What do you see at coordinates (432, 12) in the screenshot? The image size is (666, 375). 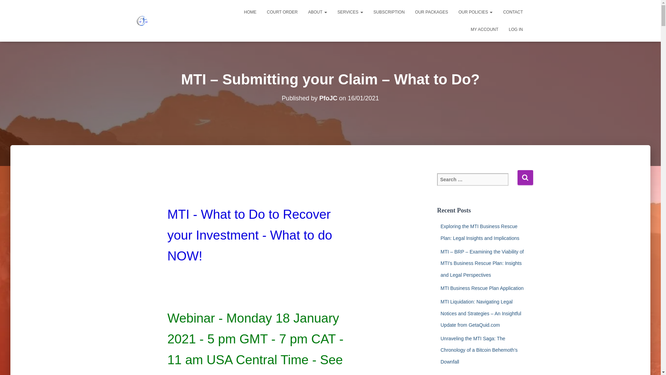 I see `OUR PACKAGES` at bounding box center [432, 12].